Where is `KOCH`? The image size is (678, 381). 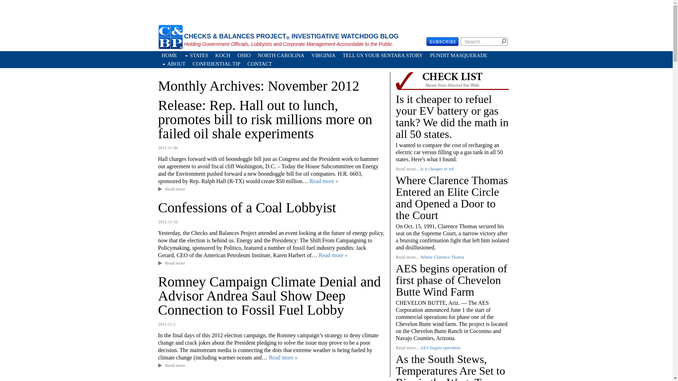 KOCH is located at coordinates (222, 55).